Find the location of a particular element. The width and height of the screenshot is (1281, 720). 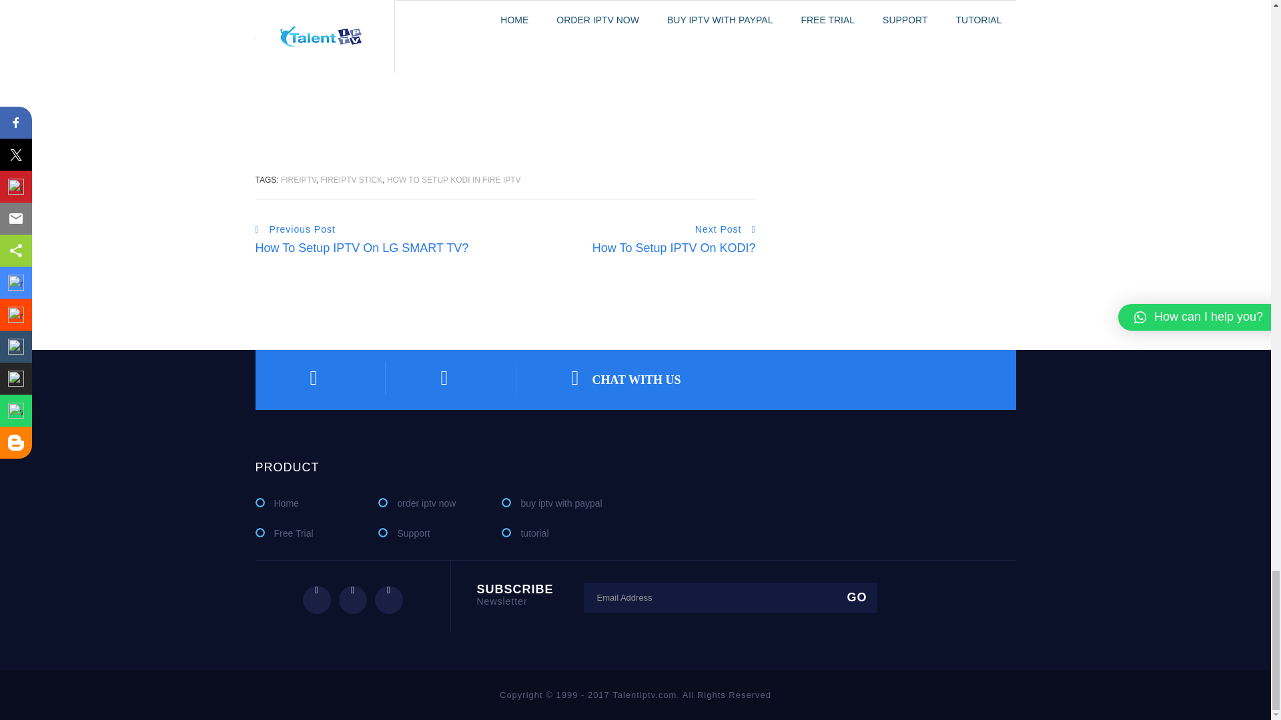

CHAT WITH US is located at coordinates (626, 380).